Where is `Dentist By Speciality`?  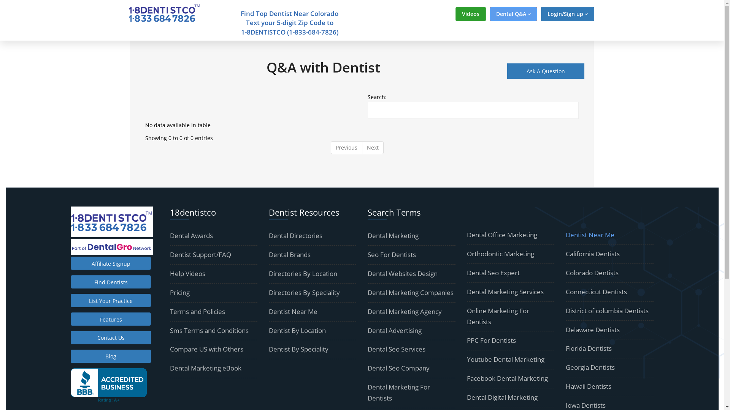 Dentist By Speciality is located at coordinates (299, 349).